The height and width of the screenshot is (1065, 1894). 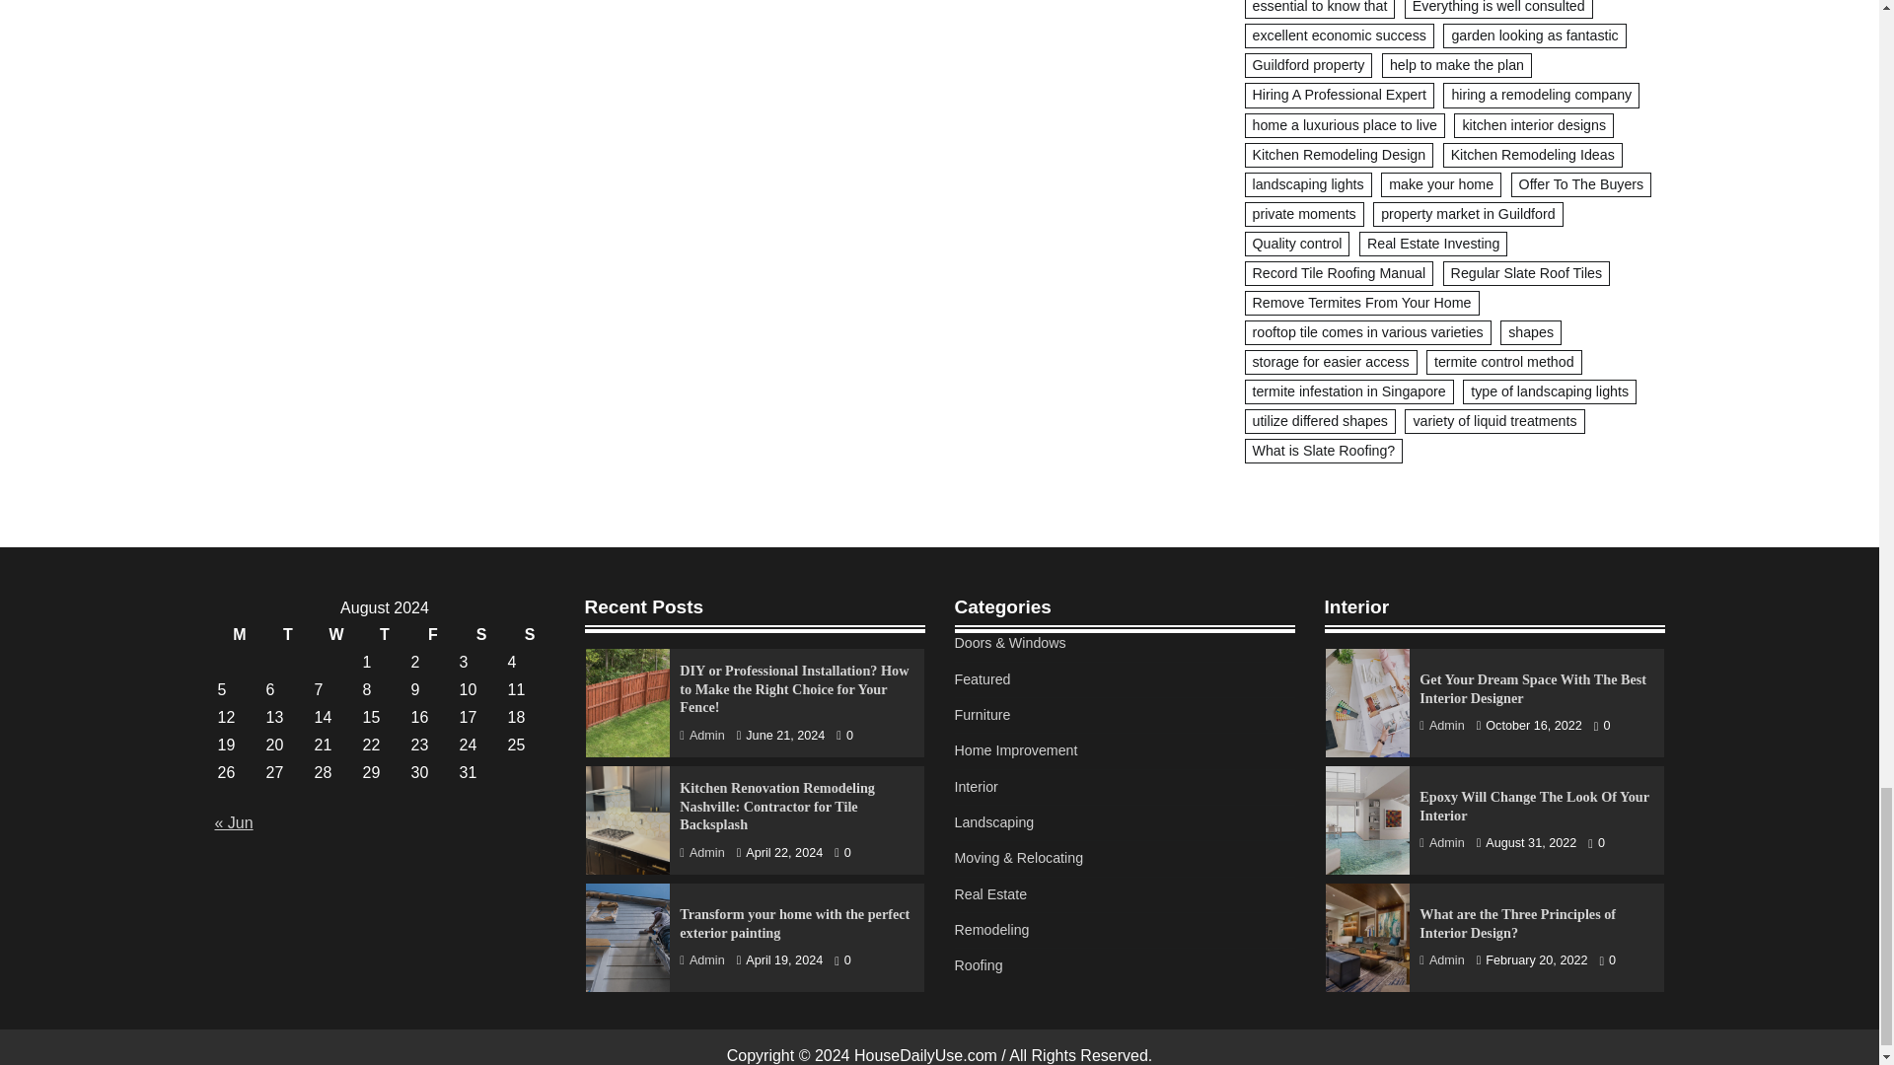 I want to click on Friday, so click(x=433, y=634).